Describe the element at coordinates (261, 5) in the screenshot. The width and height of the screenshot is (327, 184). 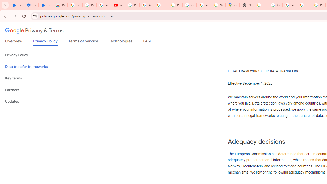
I see `https://scholar.google.com/` at that location.